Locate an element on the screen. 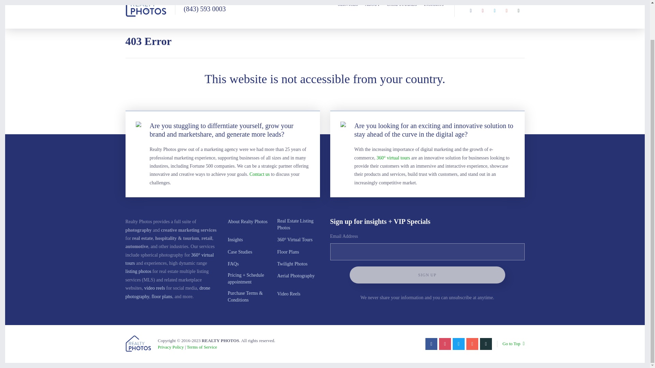  CASE STUDIES is located at coordinates (402, 8).